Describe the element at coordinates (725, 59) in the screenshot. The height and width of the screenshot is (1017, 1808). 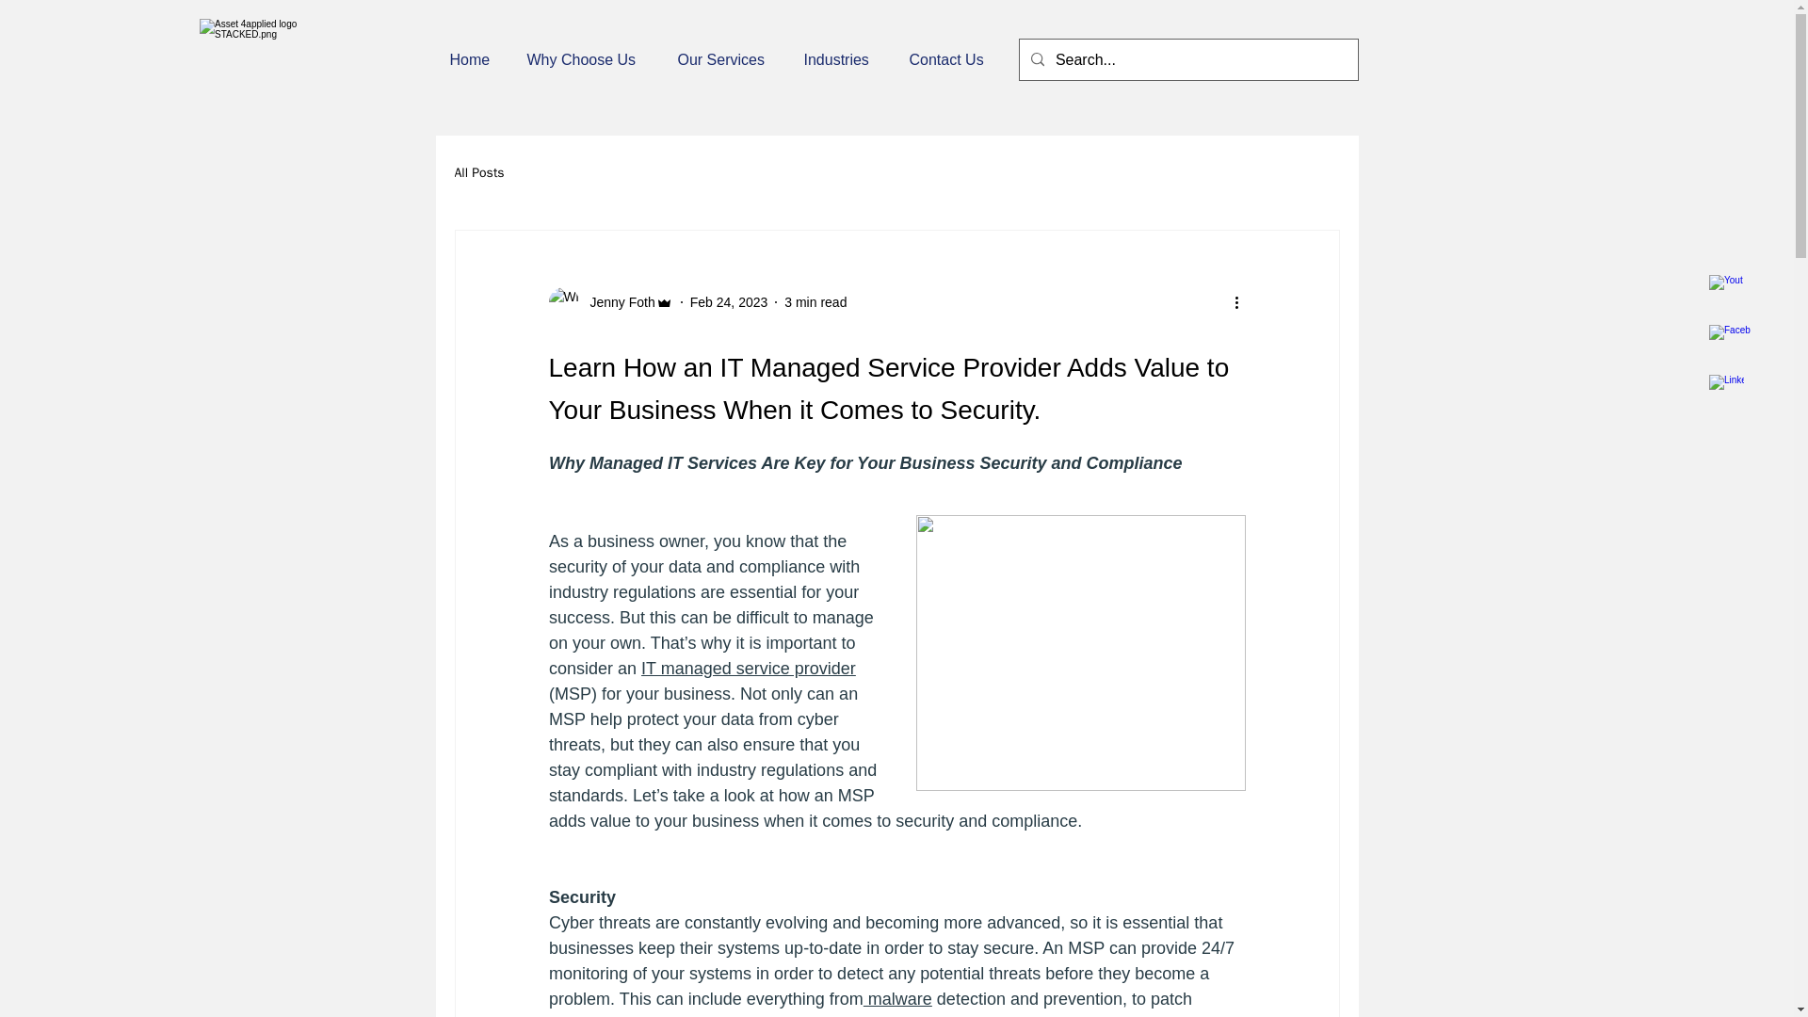
I see `Our Services` at that location.